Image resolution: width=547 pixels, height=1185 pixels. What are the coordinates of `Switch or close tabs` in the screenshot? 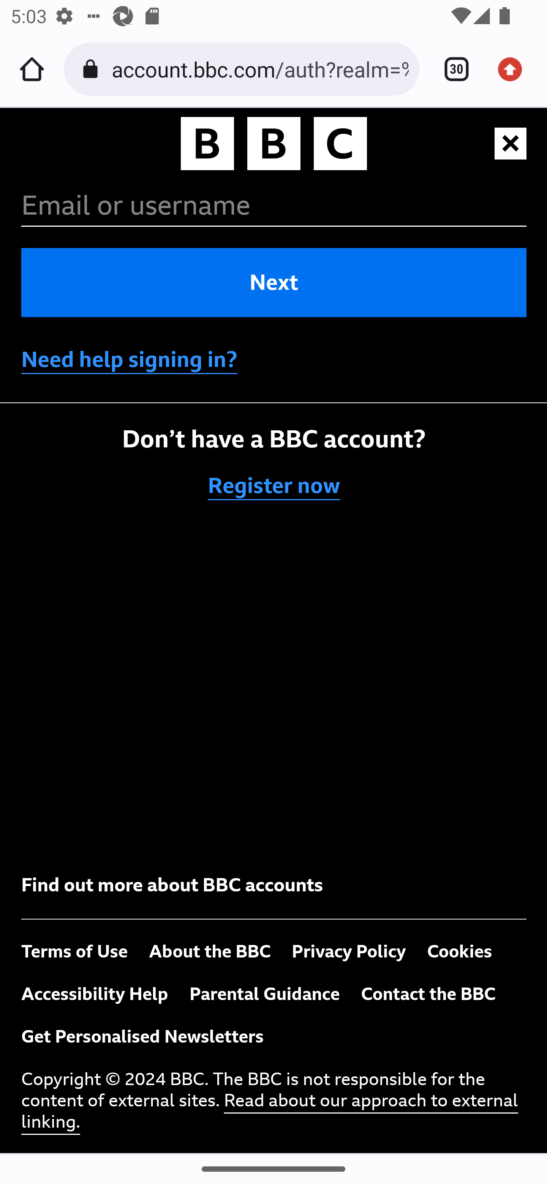 It's located at (451, 69).